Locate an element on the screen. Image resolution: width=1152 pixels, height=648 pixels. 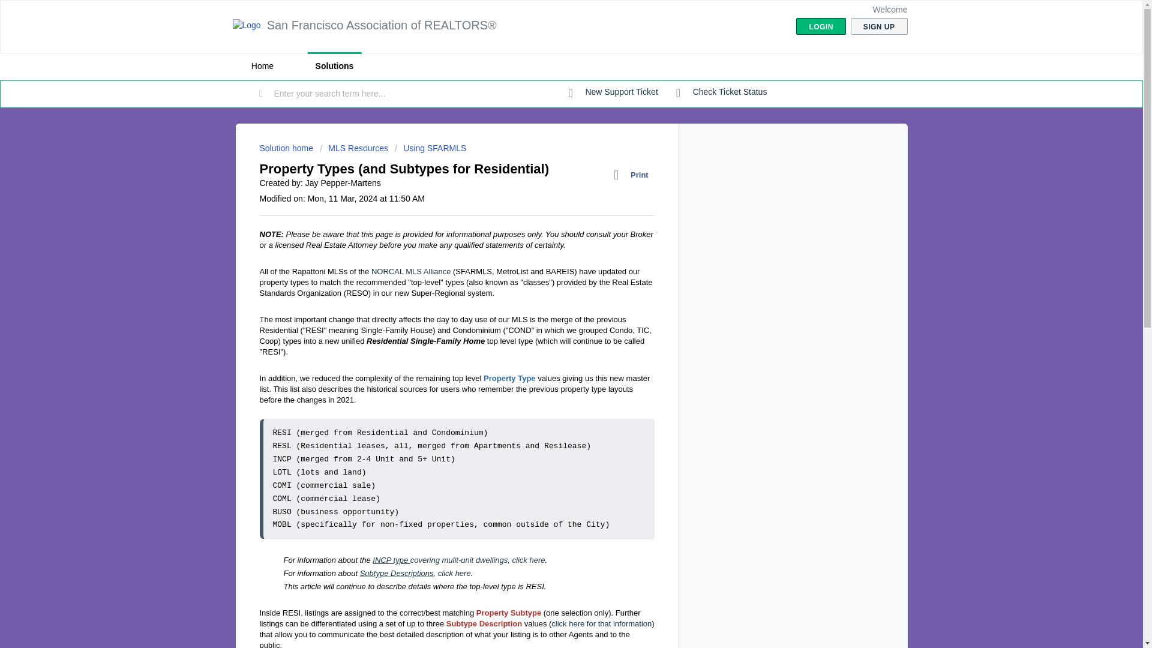
Solutions is located at coordinates (334, 66).